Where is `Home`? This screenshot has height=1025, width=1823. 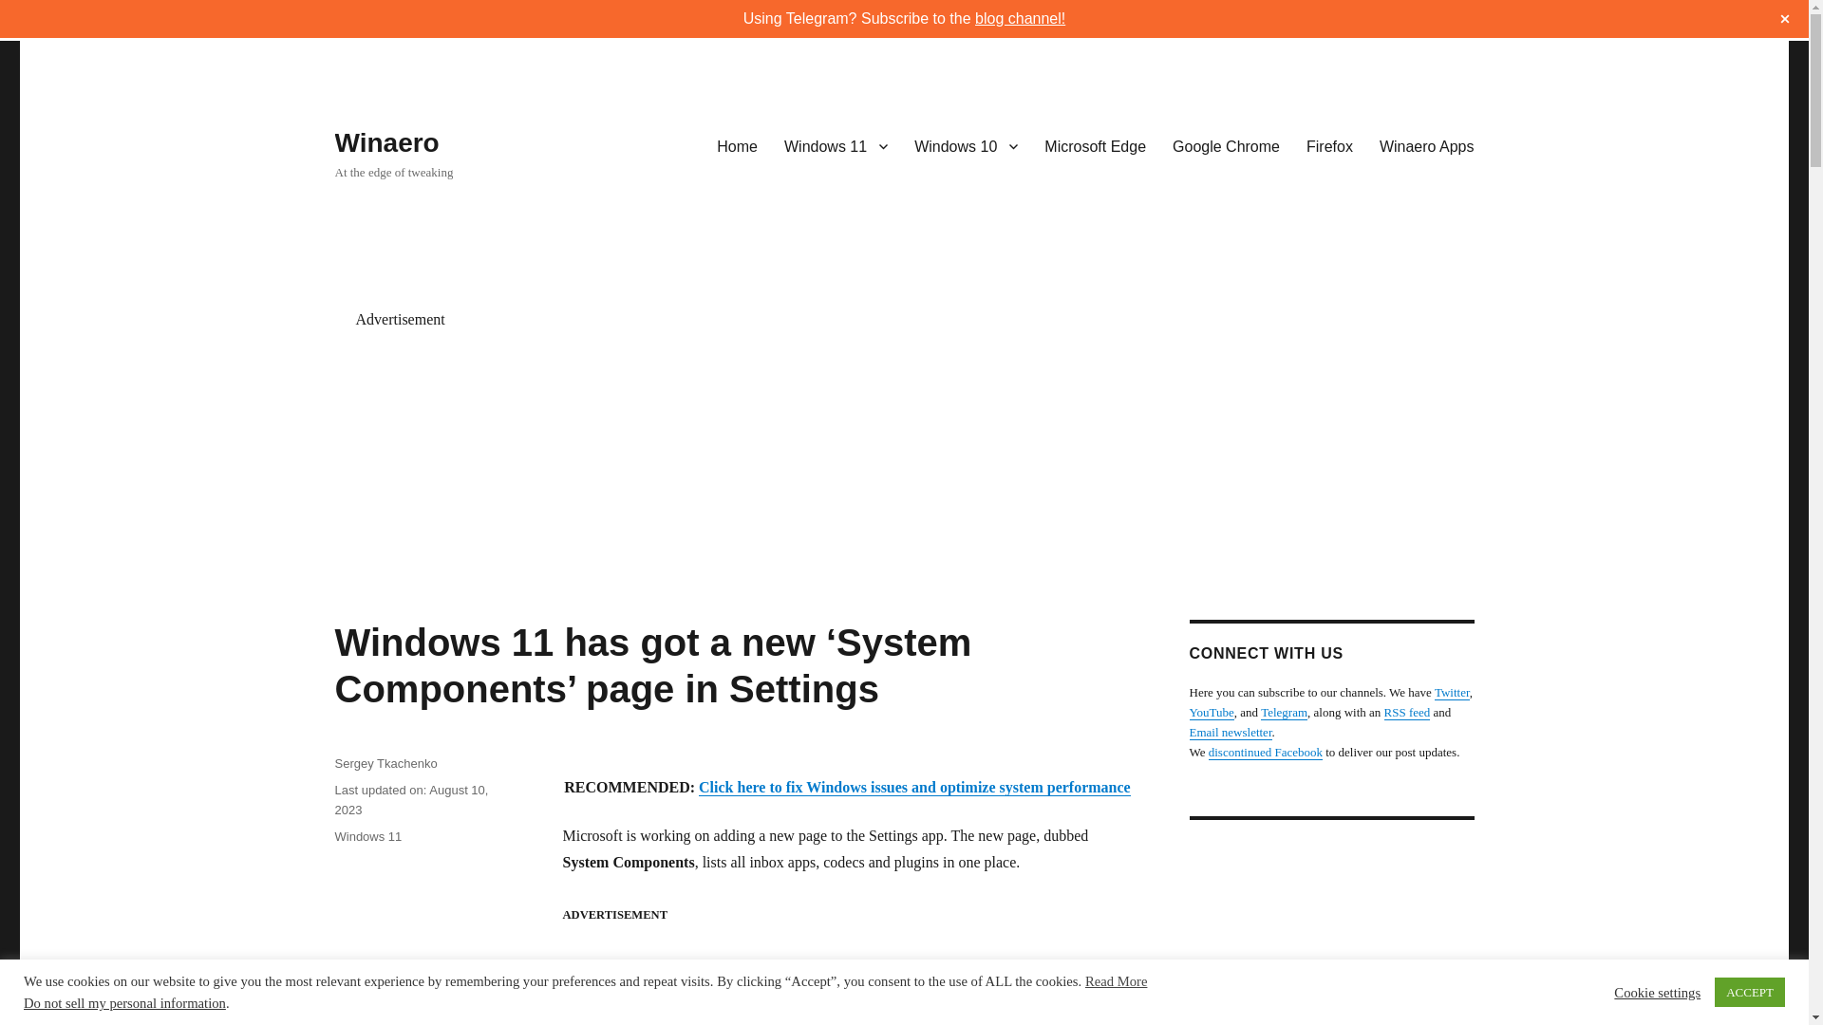
Home is located at coordinates (737, 145).